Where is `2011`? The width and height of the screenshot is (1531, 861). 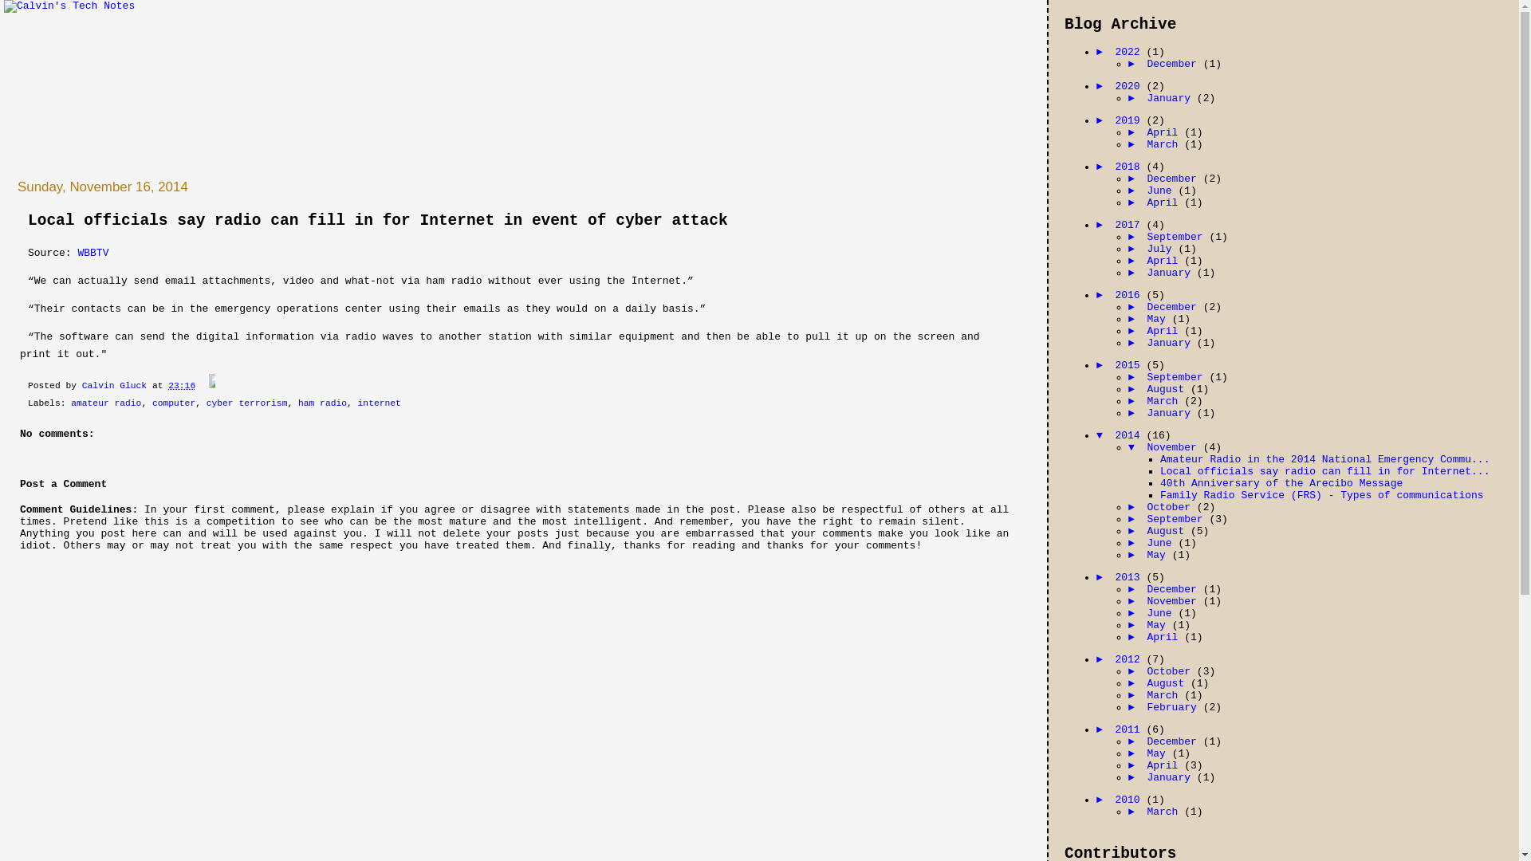
2011 is located at coordinates (1131, 730).